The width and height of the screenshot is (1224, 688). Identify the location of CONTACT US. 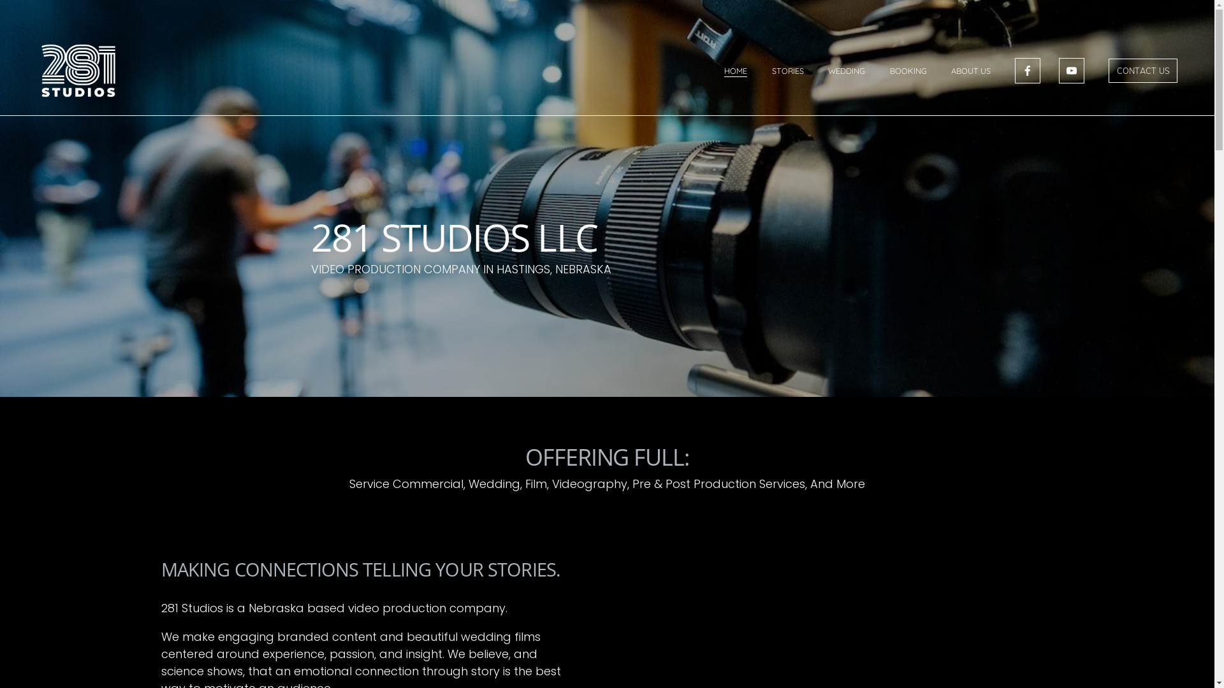
(1143, 71).